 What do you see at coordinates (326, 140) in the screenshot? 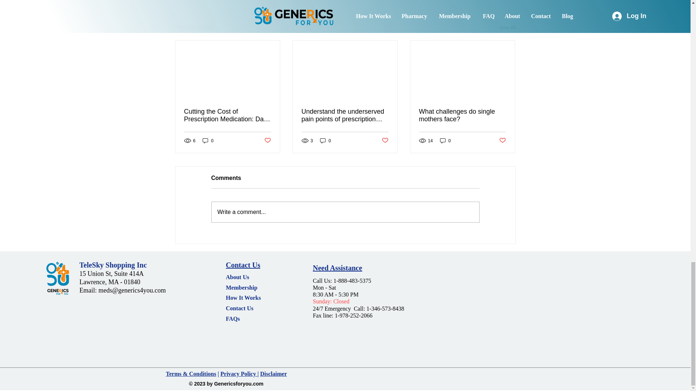
I see `0` at bounding box center [326, 140].